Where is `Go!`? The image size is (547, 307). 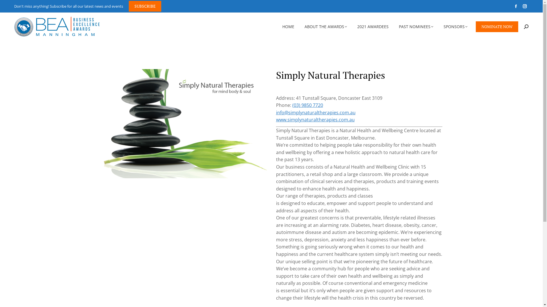
Go! is located at coordinates (280, 165).